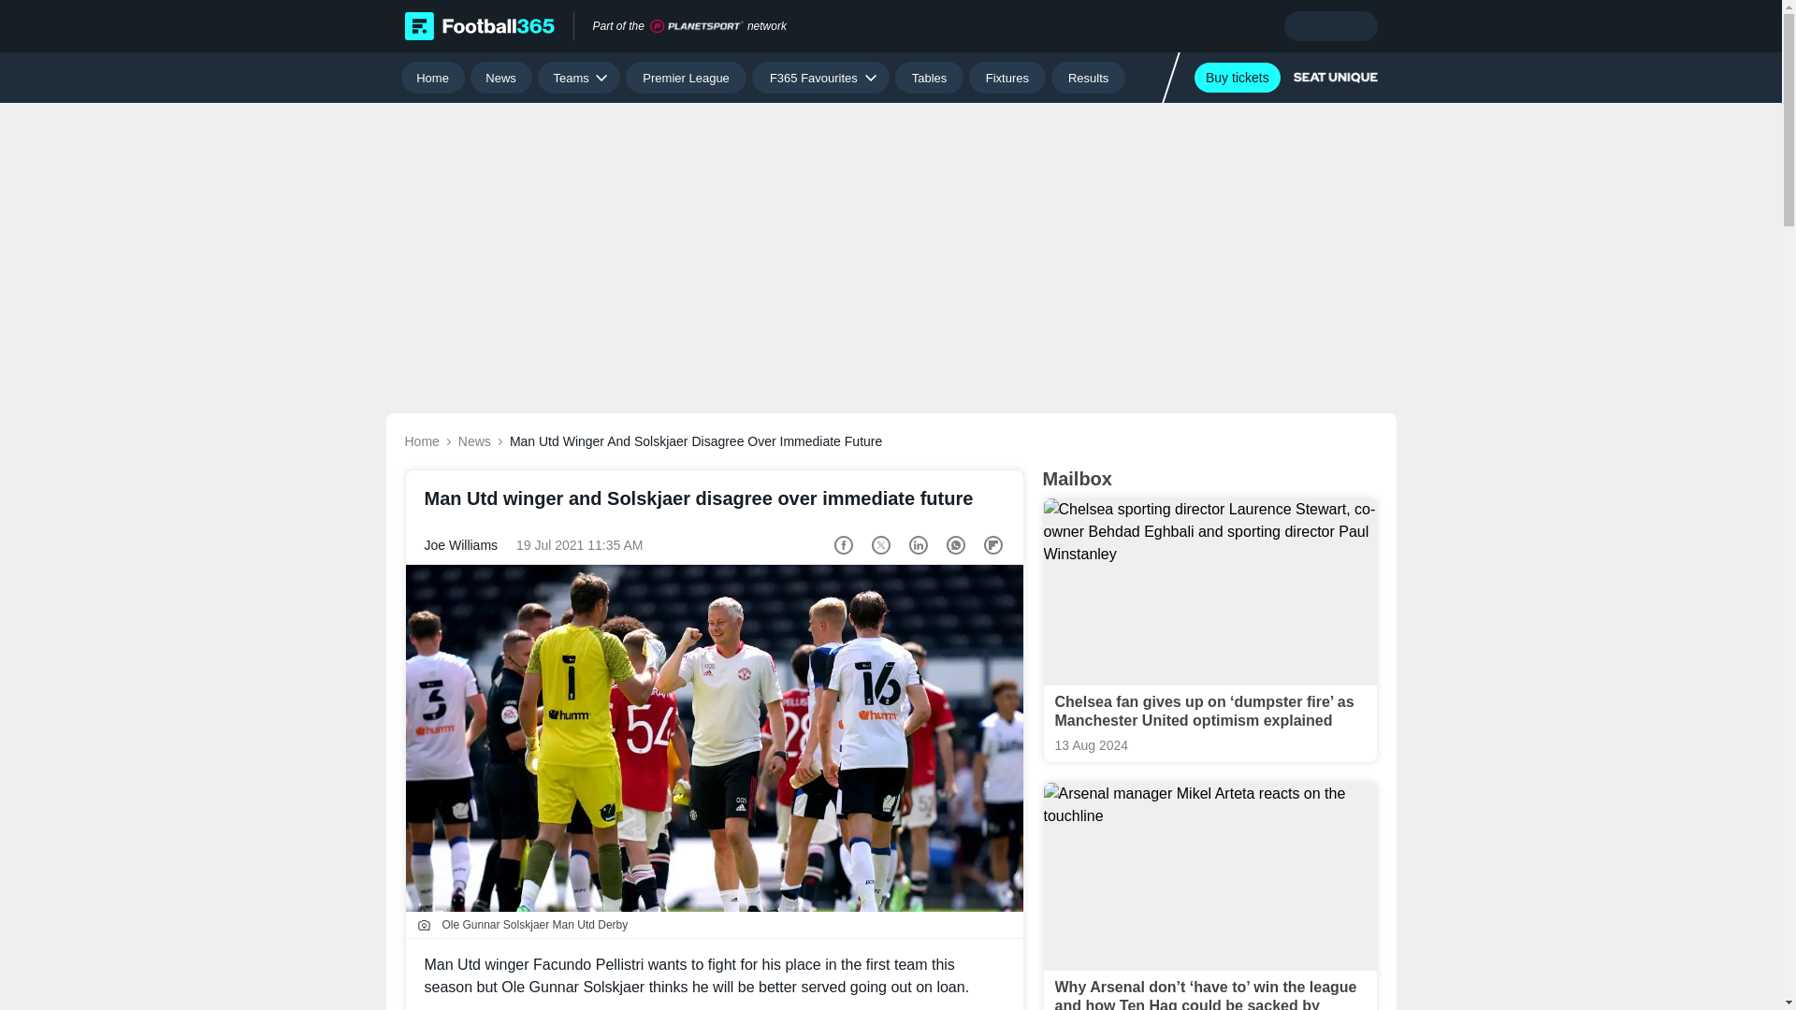 The image size is (1796, 1010). I want to click on Premier League, so click(686, 77).